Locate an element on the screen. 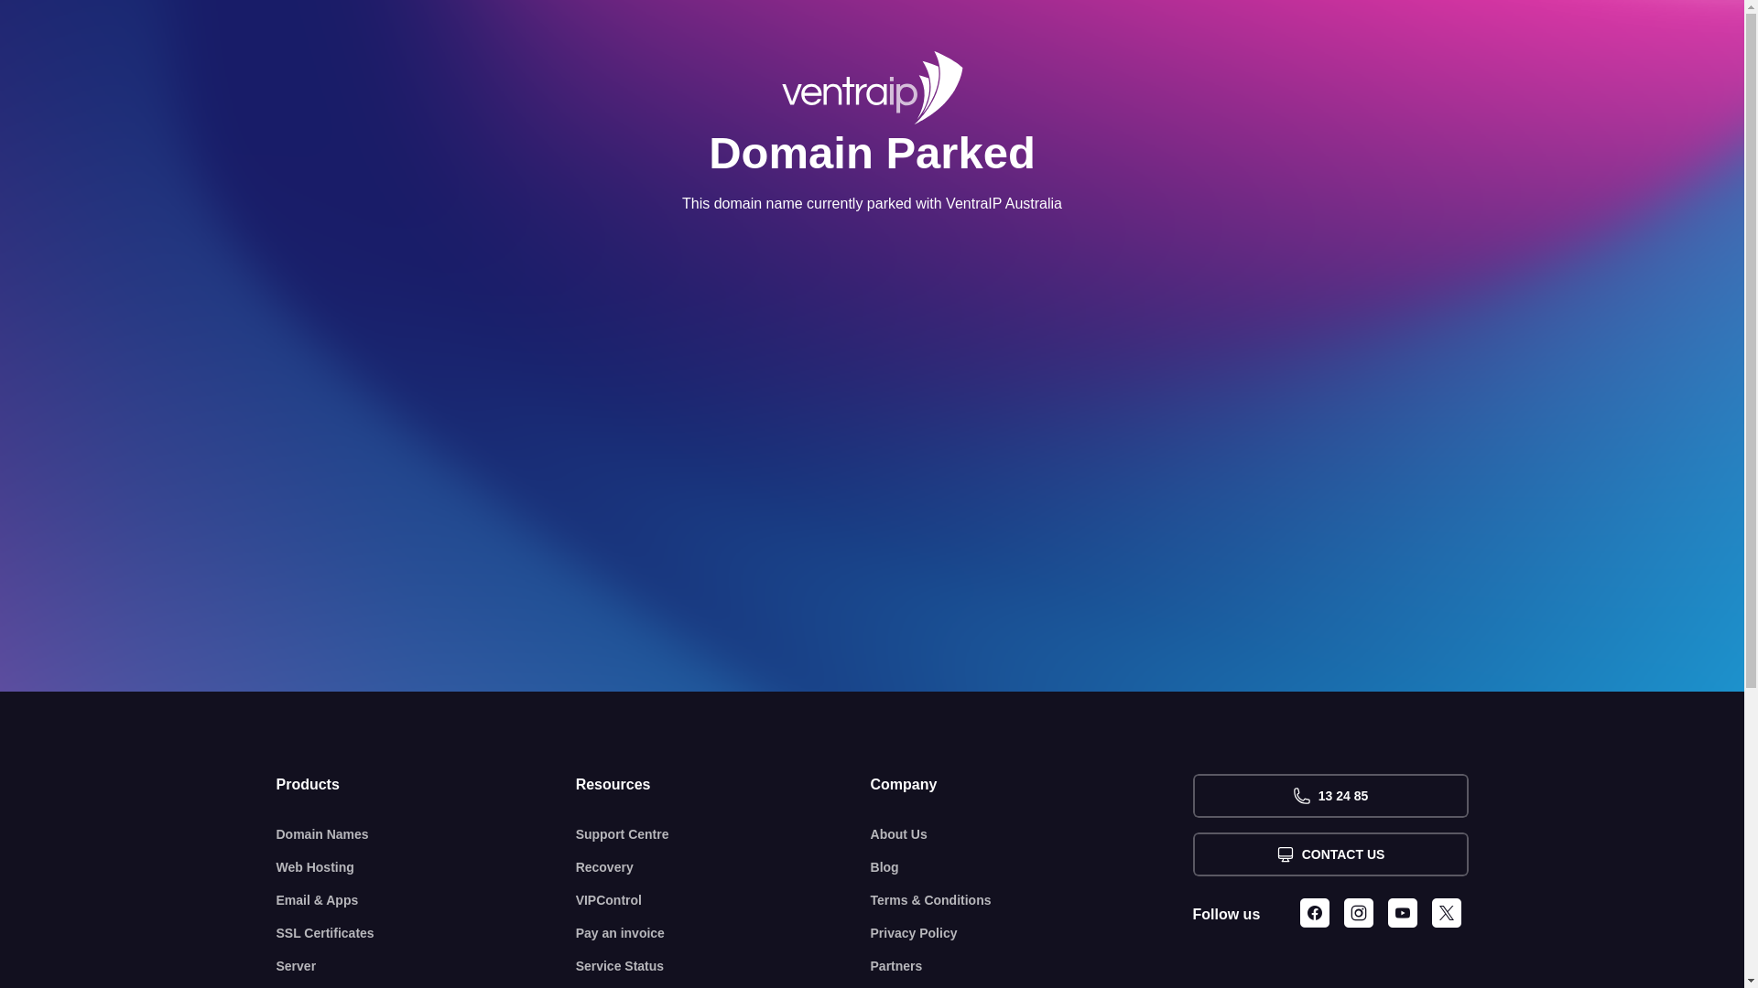  Web Hosting is located at coordinates (427, 867).